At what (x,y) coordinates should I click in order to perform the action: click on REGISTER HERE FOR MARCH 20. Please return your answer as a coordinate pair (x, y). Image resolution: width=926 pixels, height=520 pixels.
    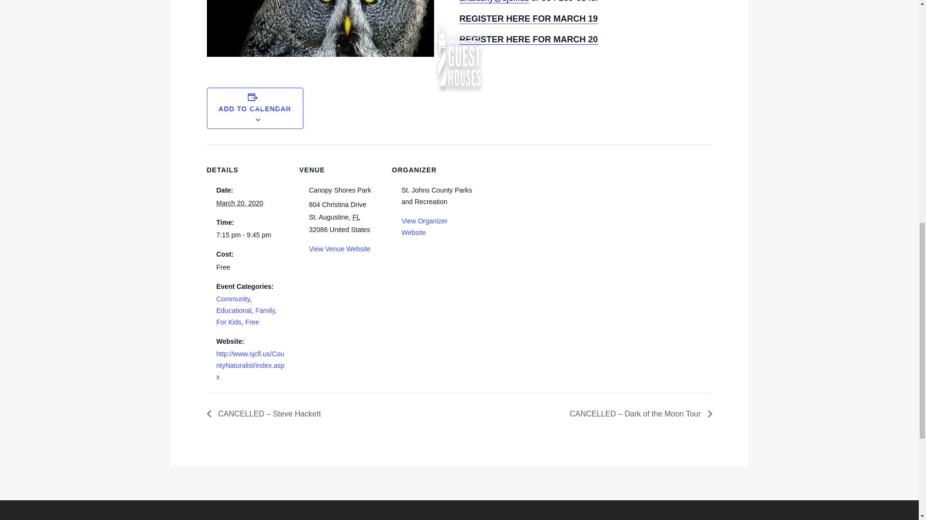
    Looking at the image, I should click on (528, 39).